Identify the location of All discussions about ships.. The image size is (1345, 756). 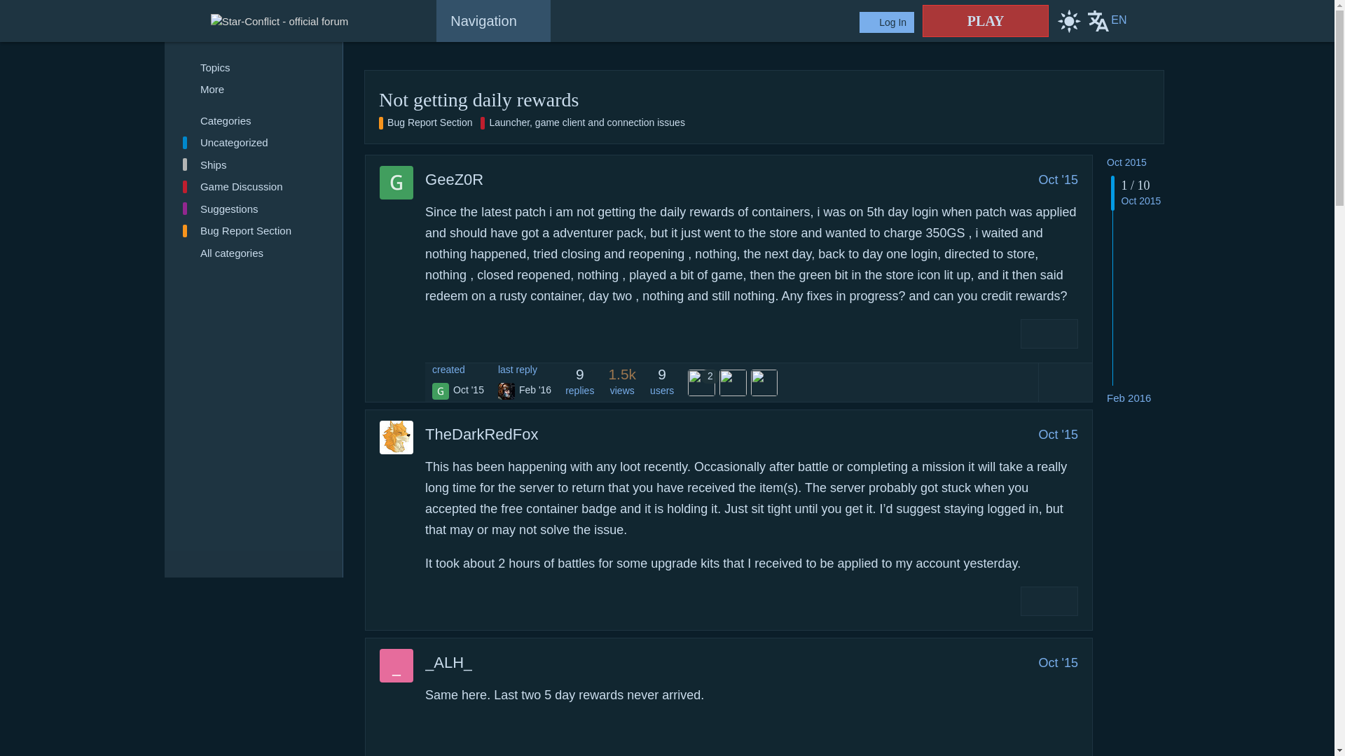
(254, 164).